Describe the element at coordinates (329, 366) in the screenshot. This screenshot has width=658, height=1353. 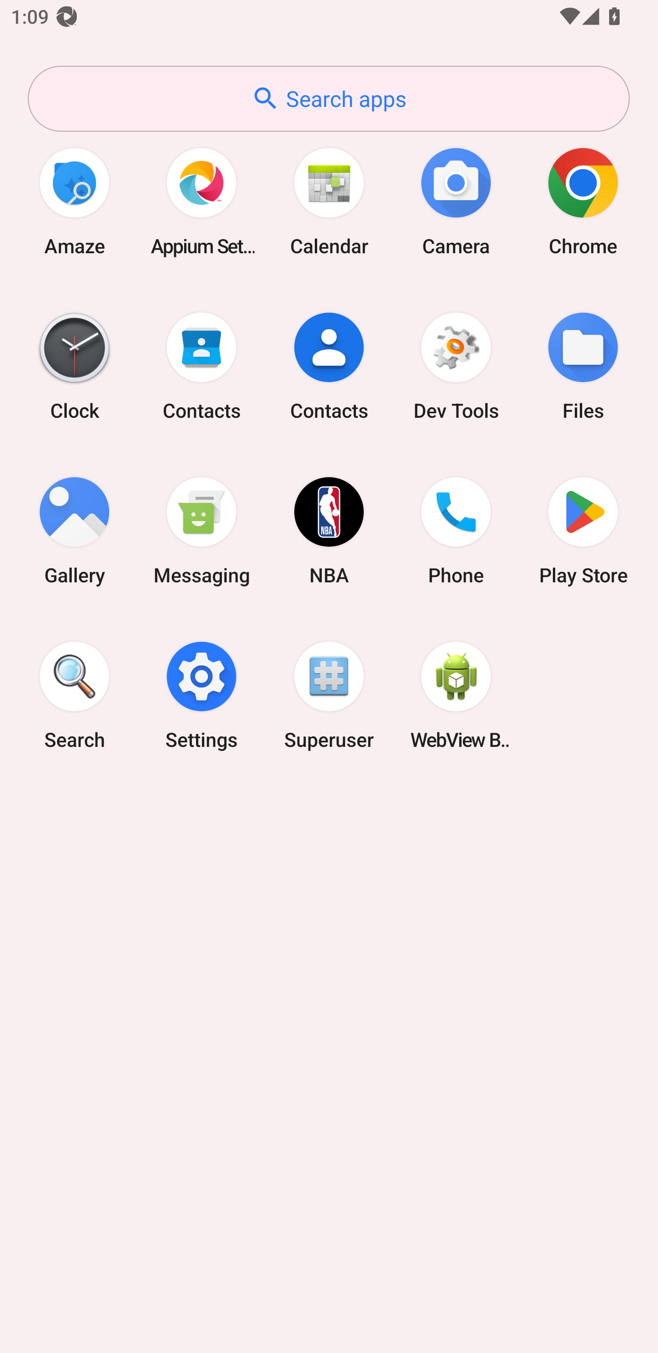
I see `Contacts` at that location.